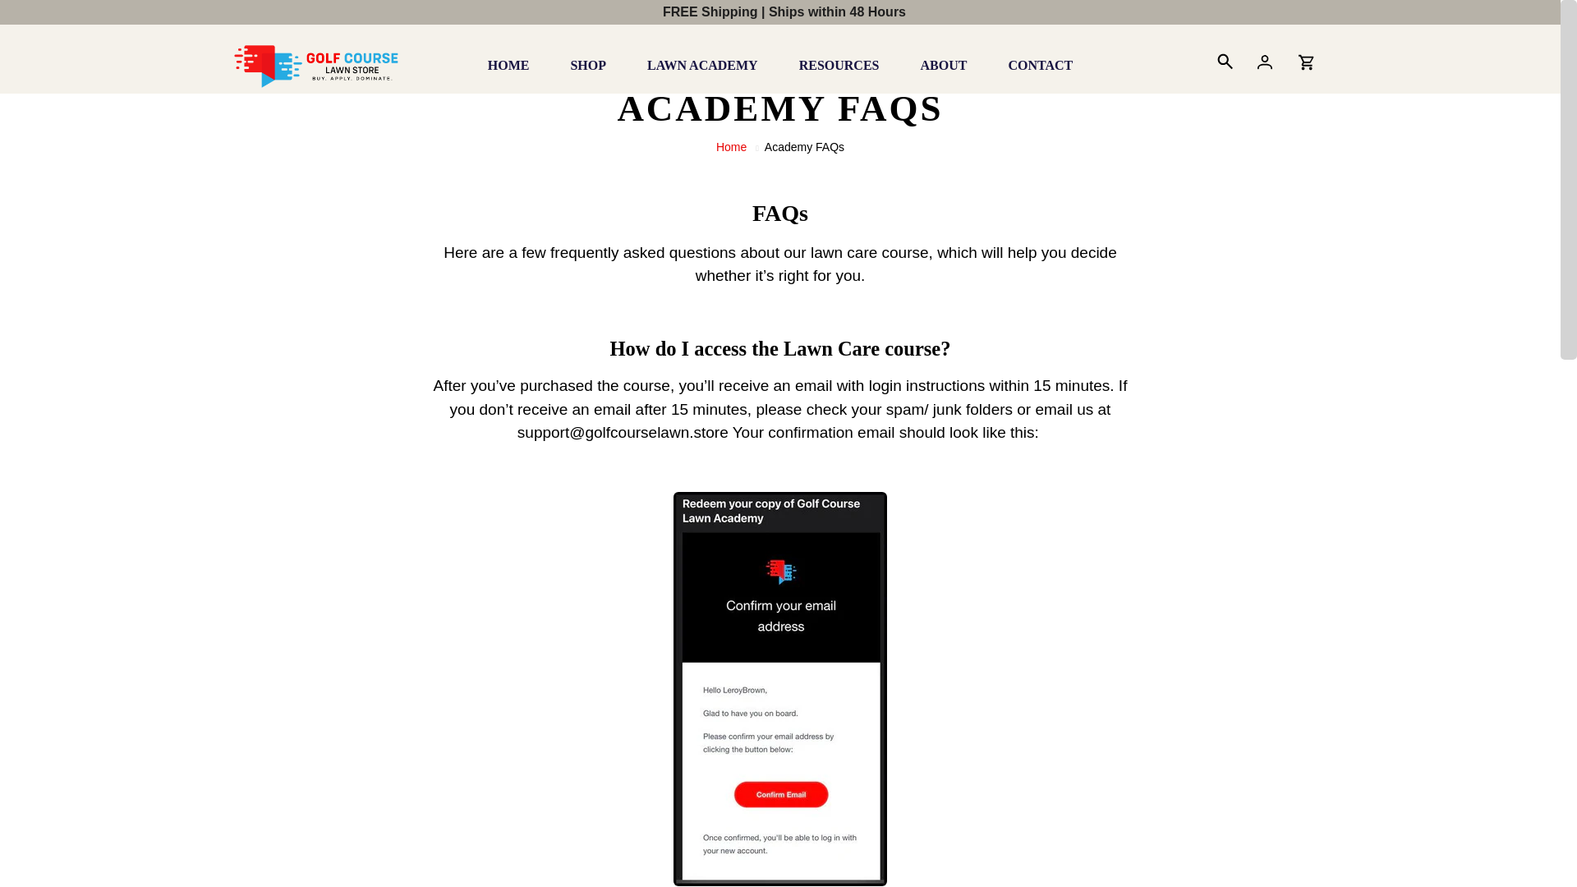 This screenshot has height=887, width=1577. Describe the element at coordinates (508, 65) in the screenshot. I see `HOME` at that location.